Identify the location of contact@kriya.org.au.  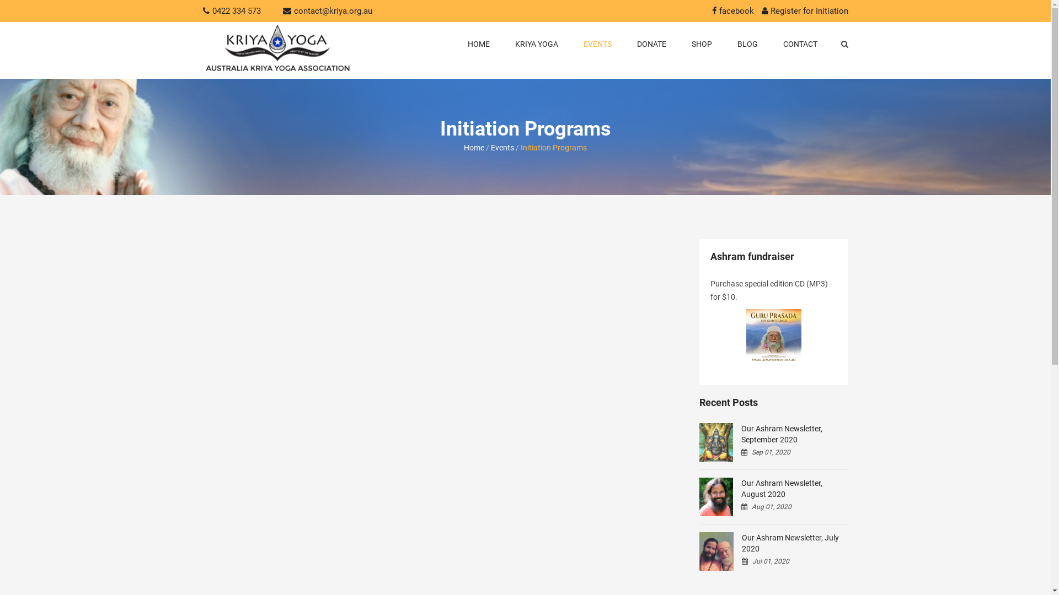
(333, 11).